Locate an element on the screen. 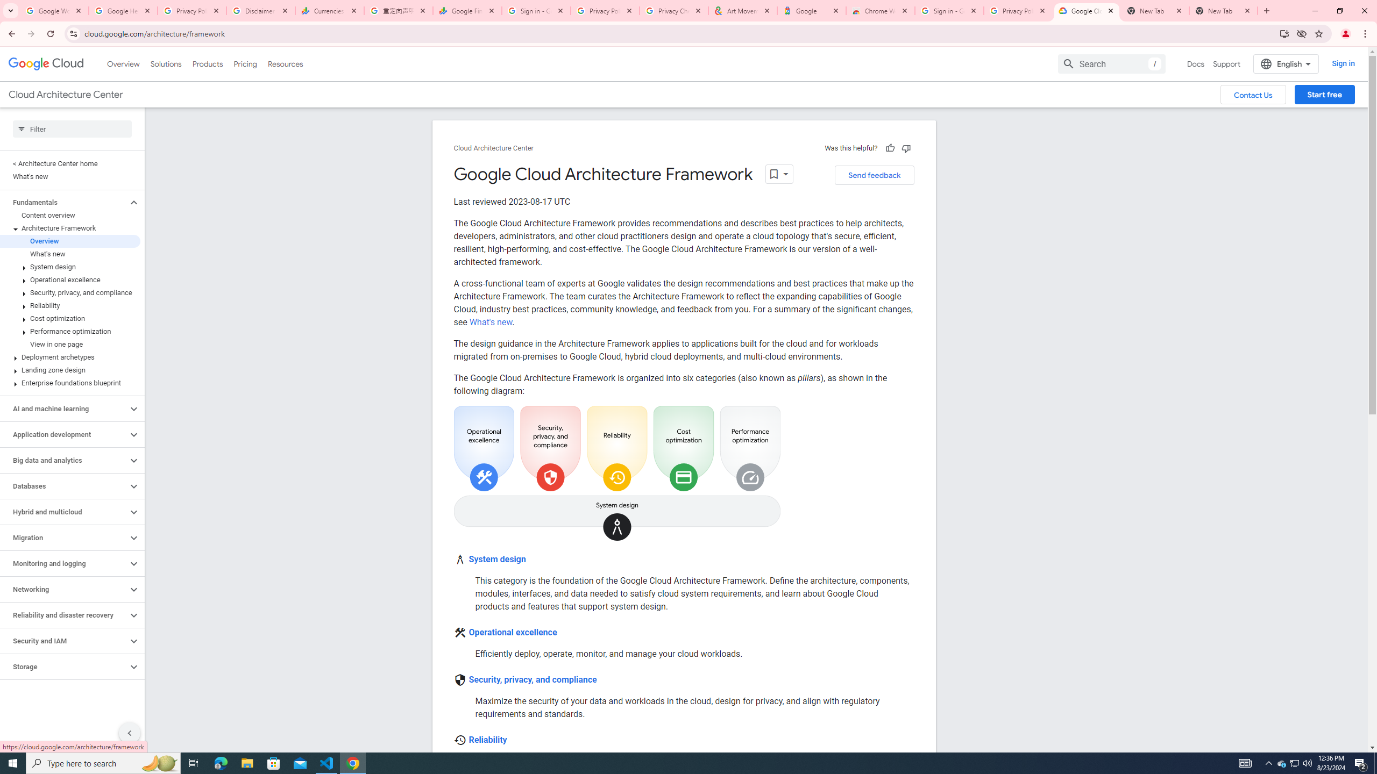 The height and width of the screenshot is (774, 1377). Migration is located at coordinates (64, 537).